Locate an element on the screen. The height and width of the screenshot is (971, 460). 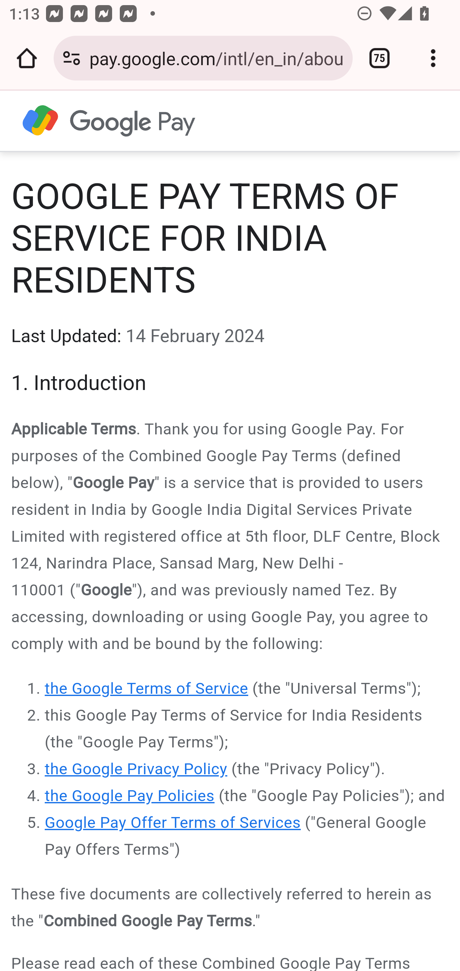
the Google Privacy Policy is located at coordinates (136, 769).